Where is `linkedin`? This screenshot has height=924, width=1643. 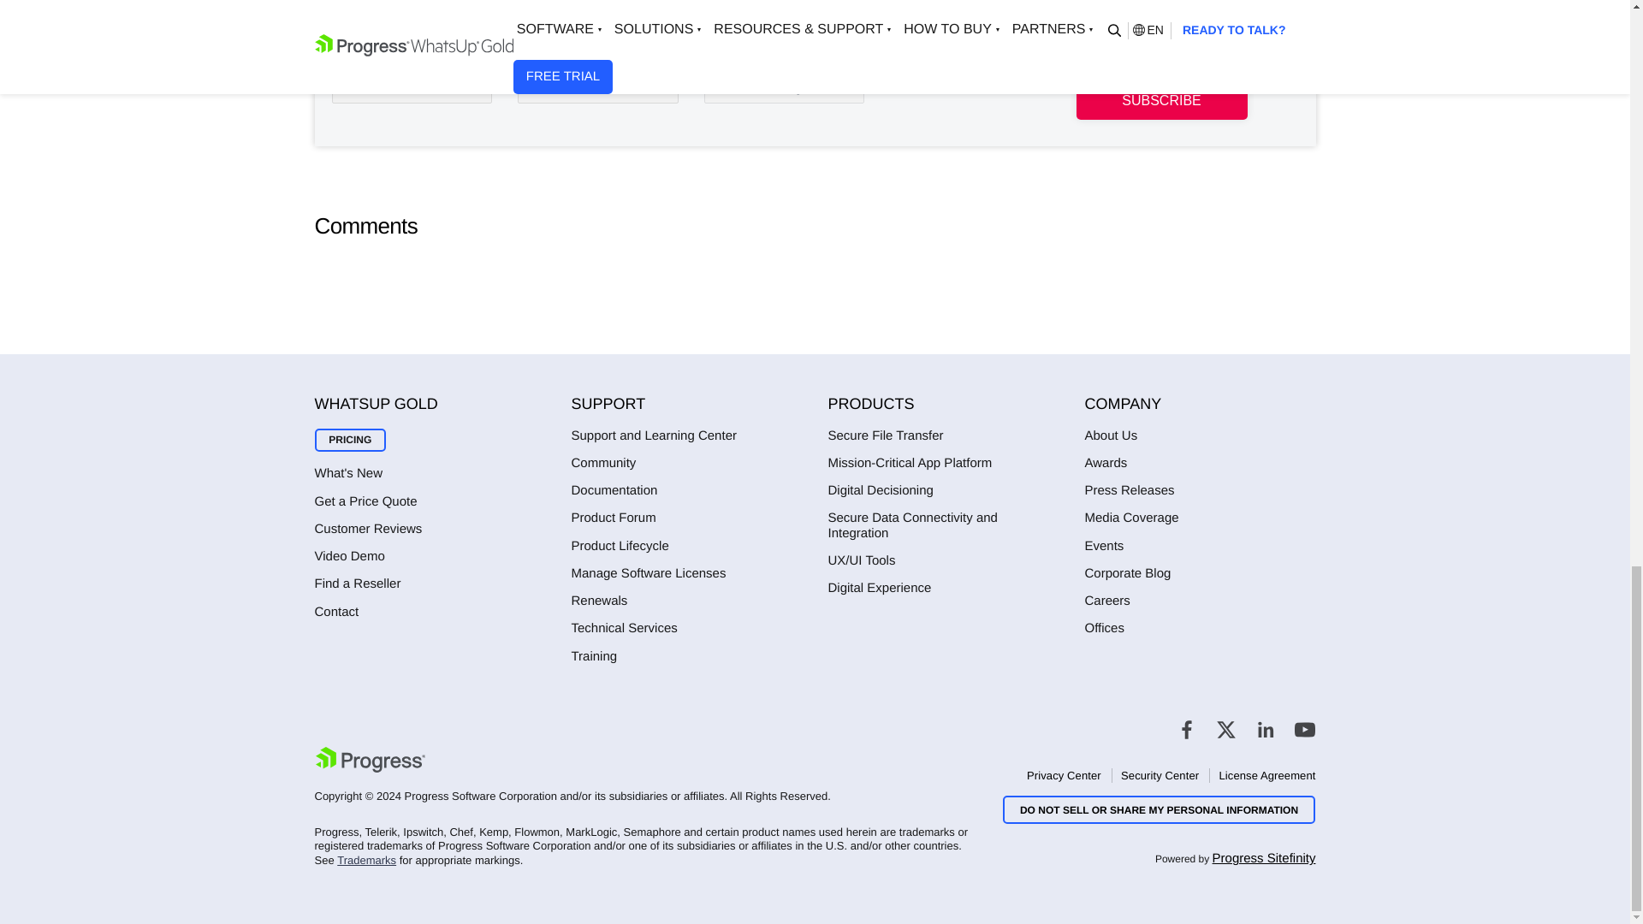 linkedin is located at coordinates (1265, 730).